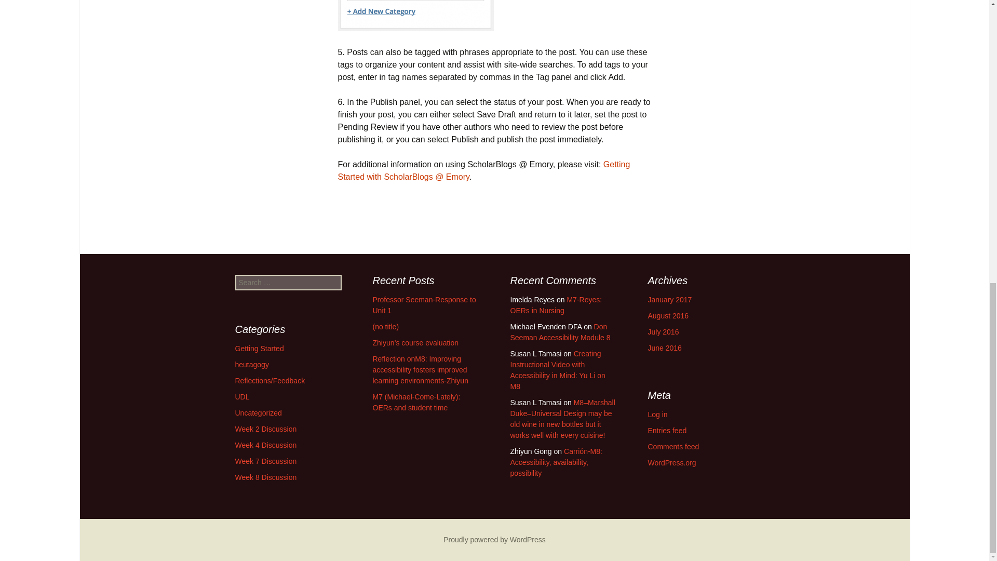  Describe the element at coordinates (658, 414) in the screenshot. I see `Log in` at that location.